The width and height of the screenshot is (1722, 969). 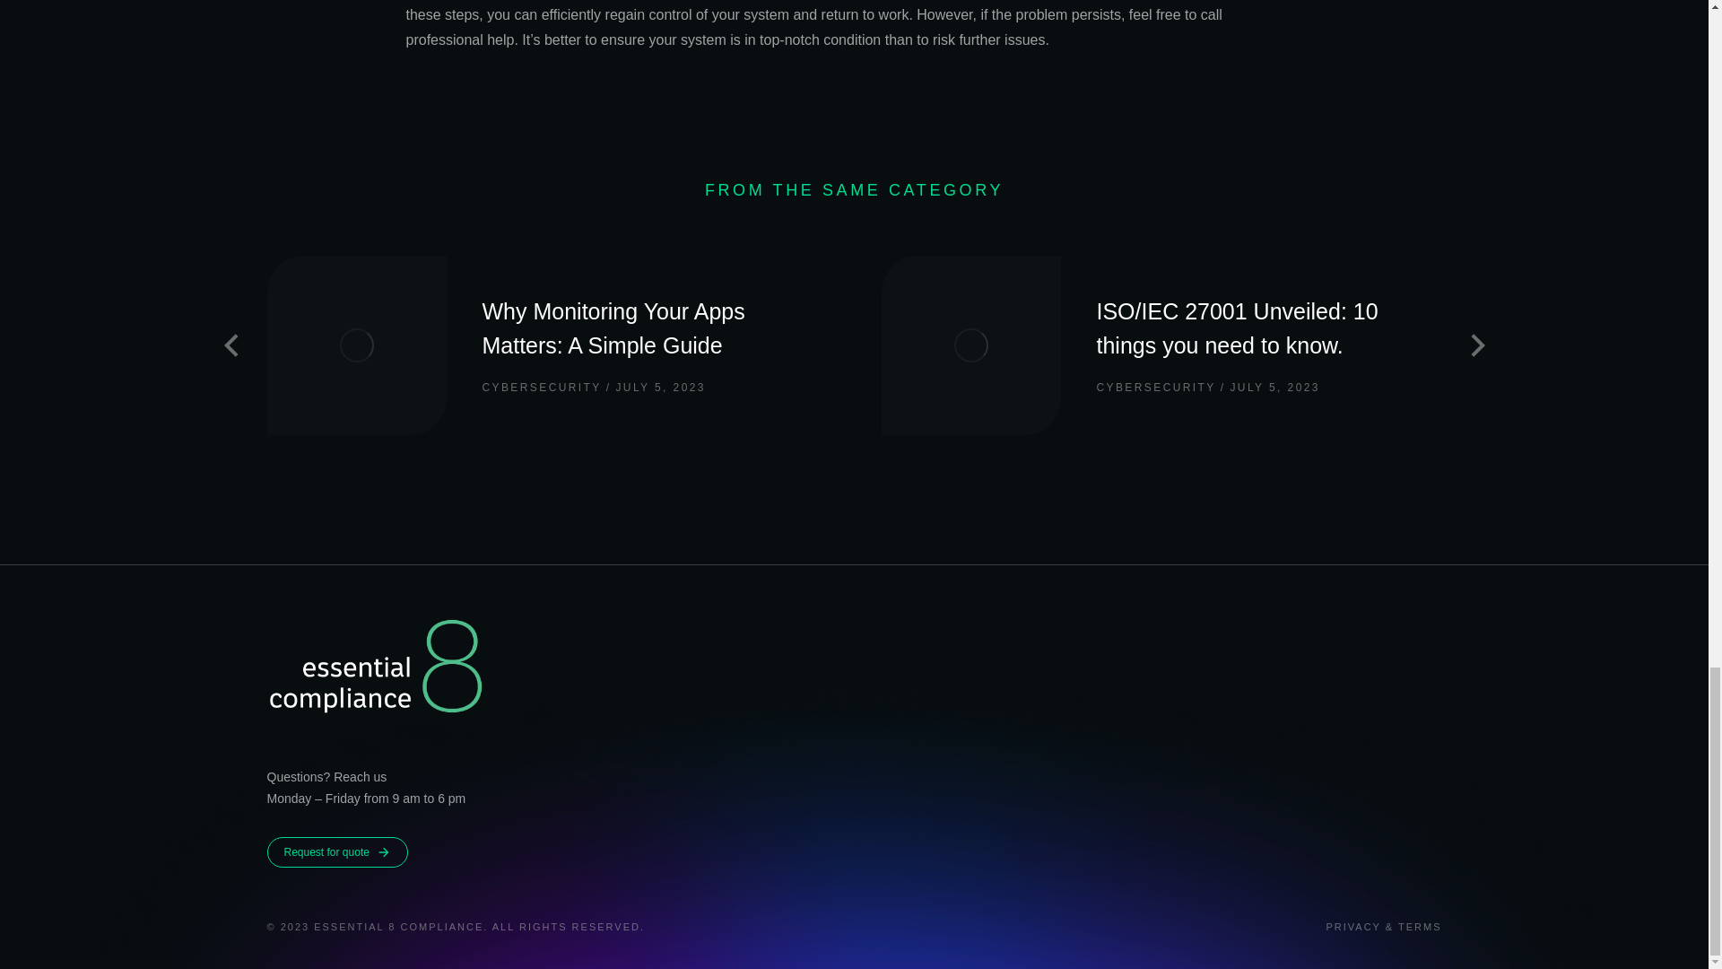 I want to click on CYBERSECURITY, so click(x=542, y=388).